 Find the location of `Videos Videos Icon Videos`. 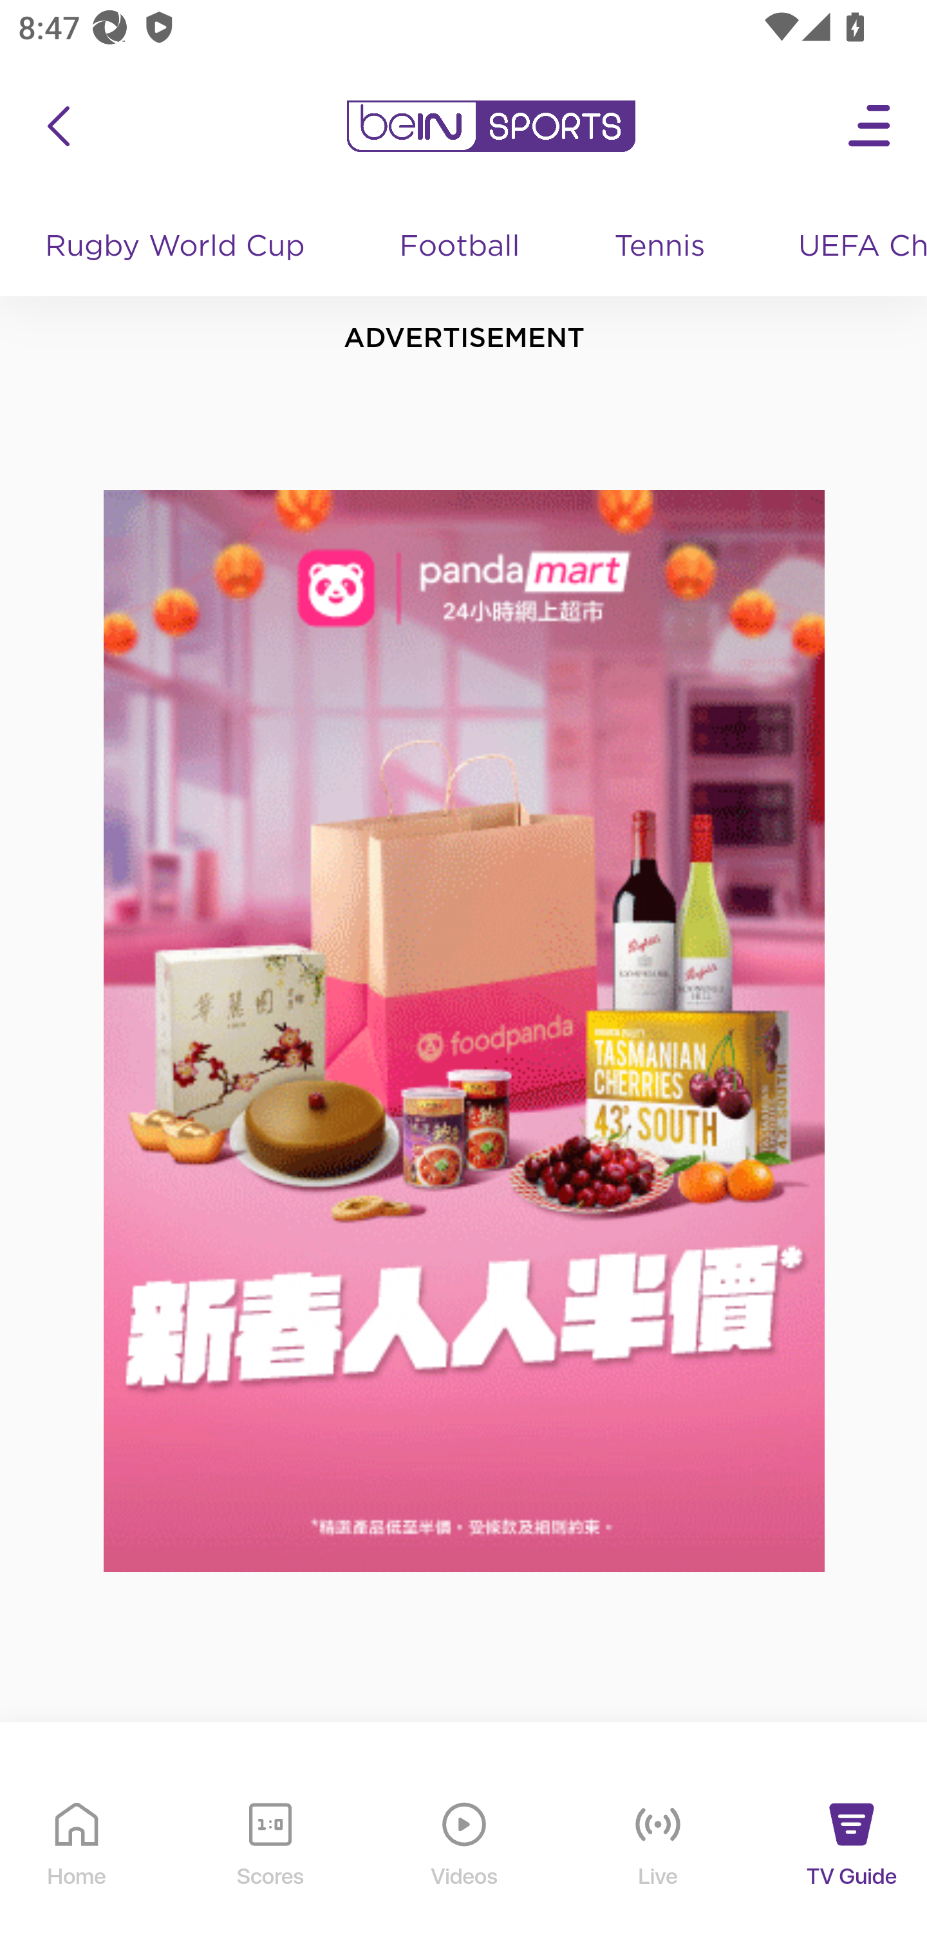

Videos Videos Icon Videos is located at coordinates (465, 1863).